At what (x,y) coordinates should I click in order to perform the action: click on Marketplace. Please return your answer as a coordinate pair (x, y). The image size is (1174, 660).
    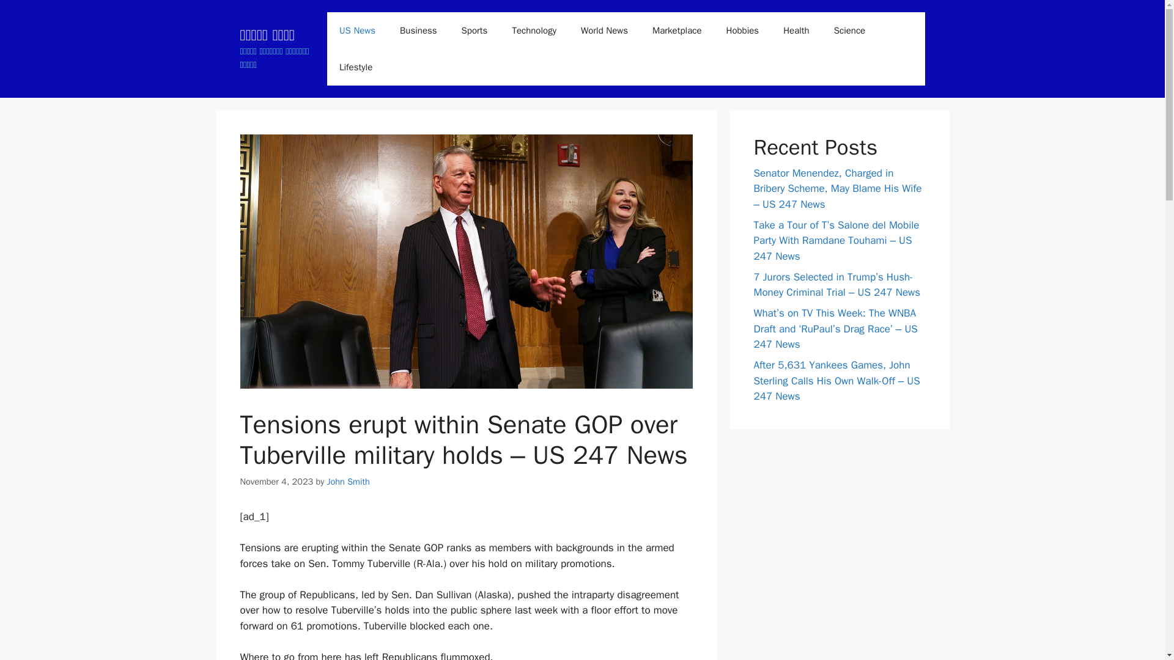
    Looking at the image, I should click on (676, 31).